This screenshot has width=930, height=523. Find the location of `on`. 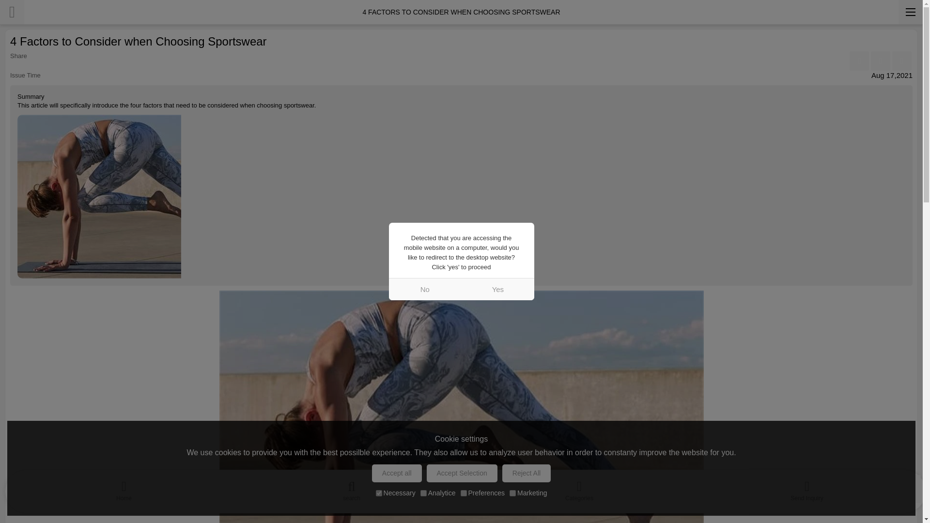

on is located at coordinates (423, 493).